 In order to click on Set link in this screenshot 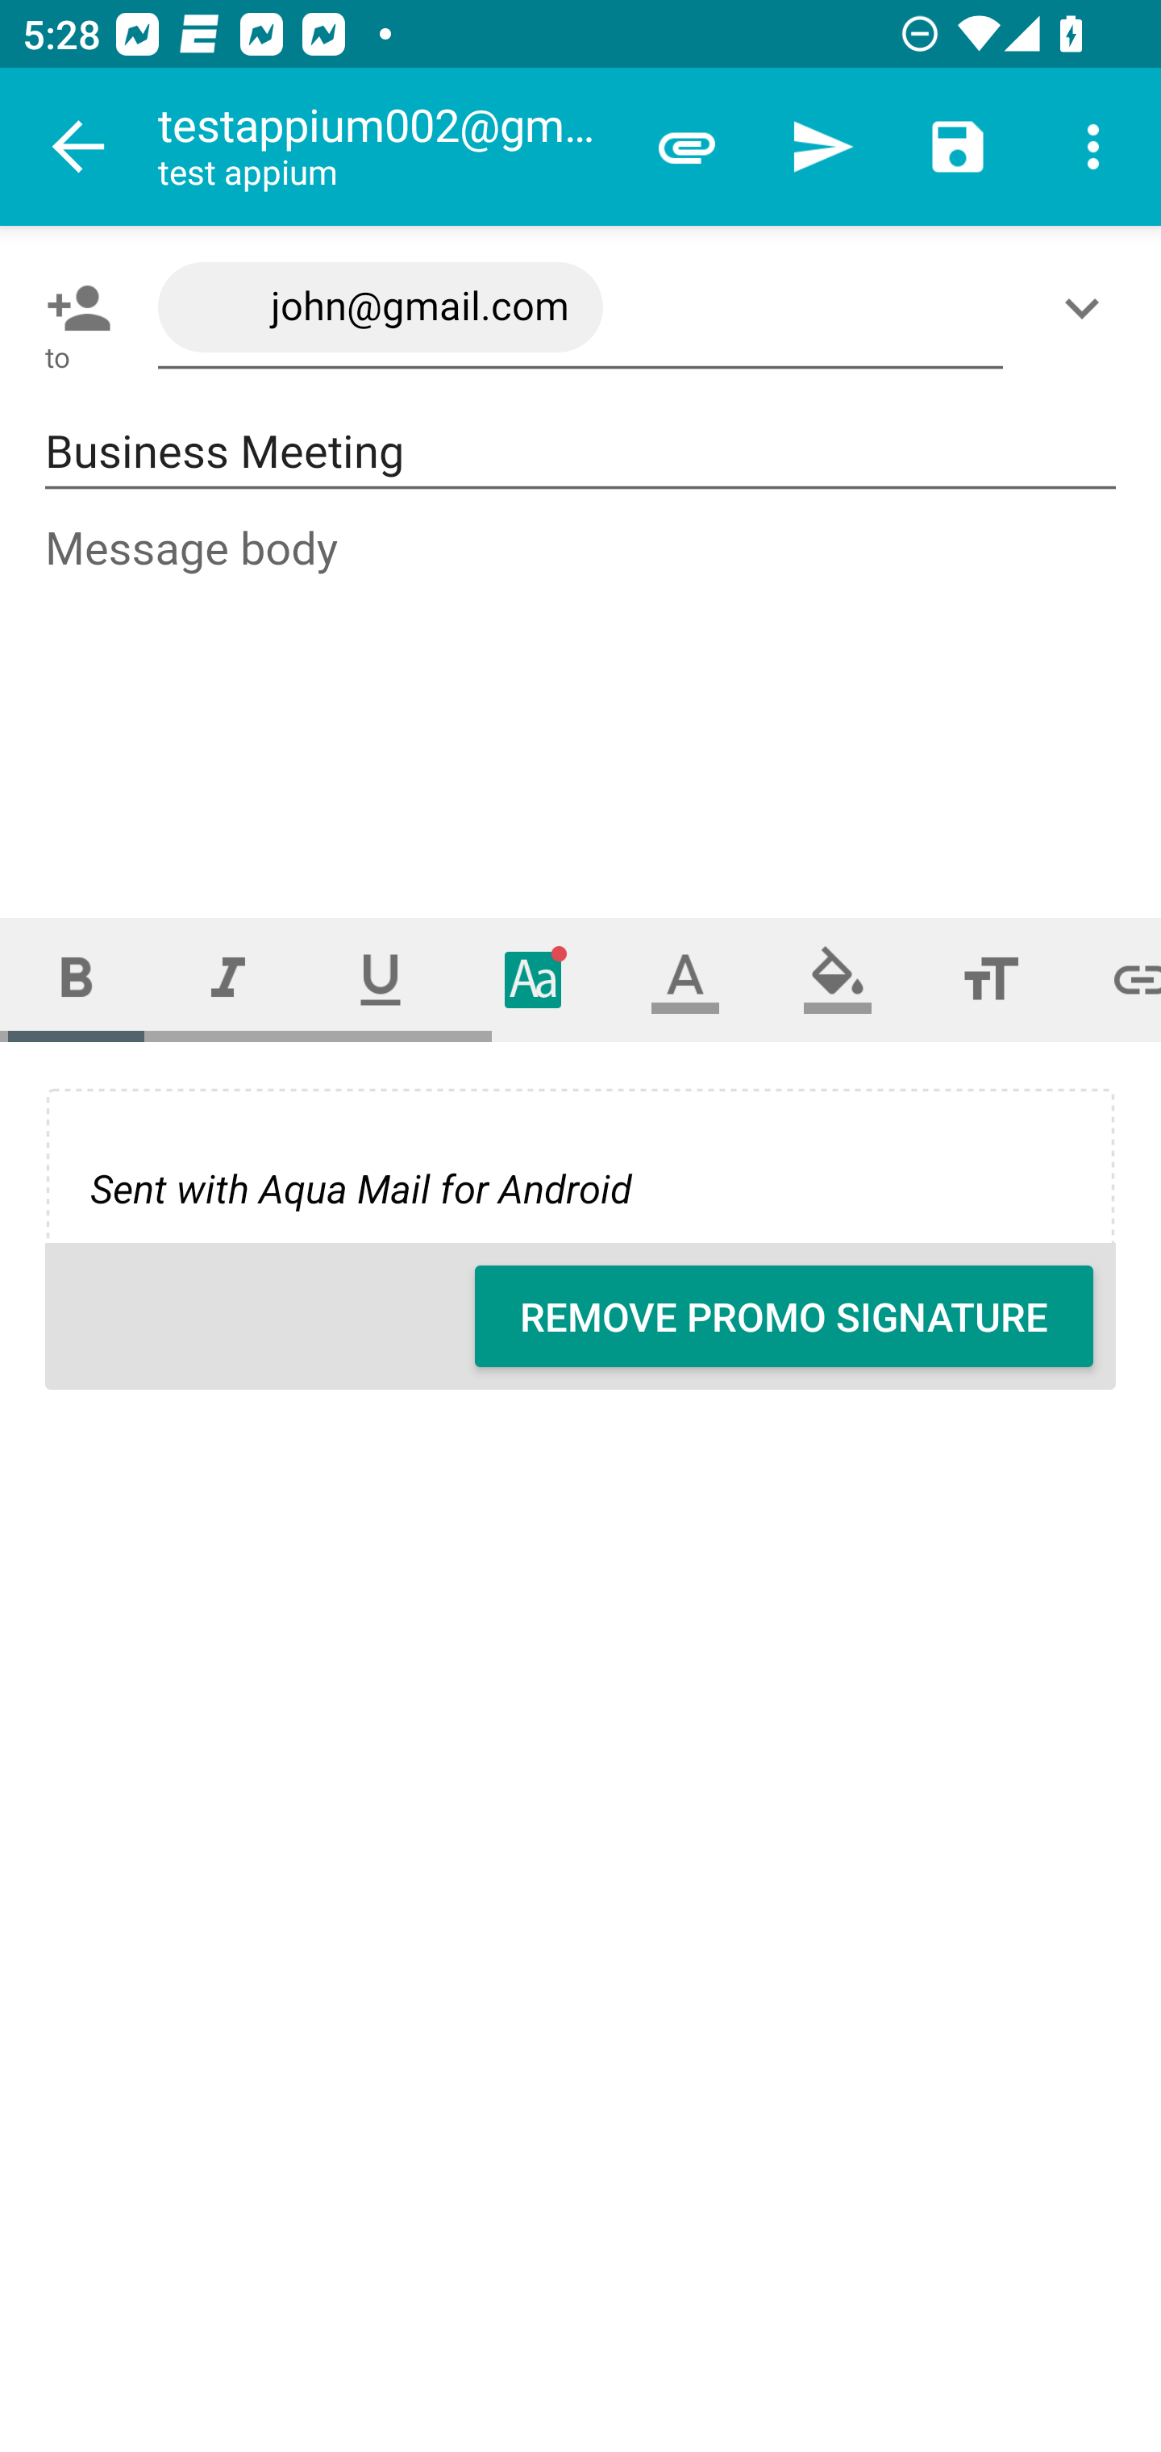, I will do `click(1114, 979)`.